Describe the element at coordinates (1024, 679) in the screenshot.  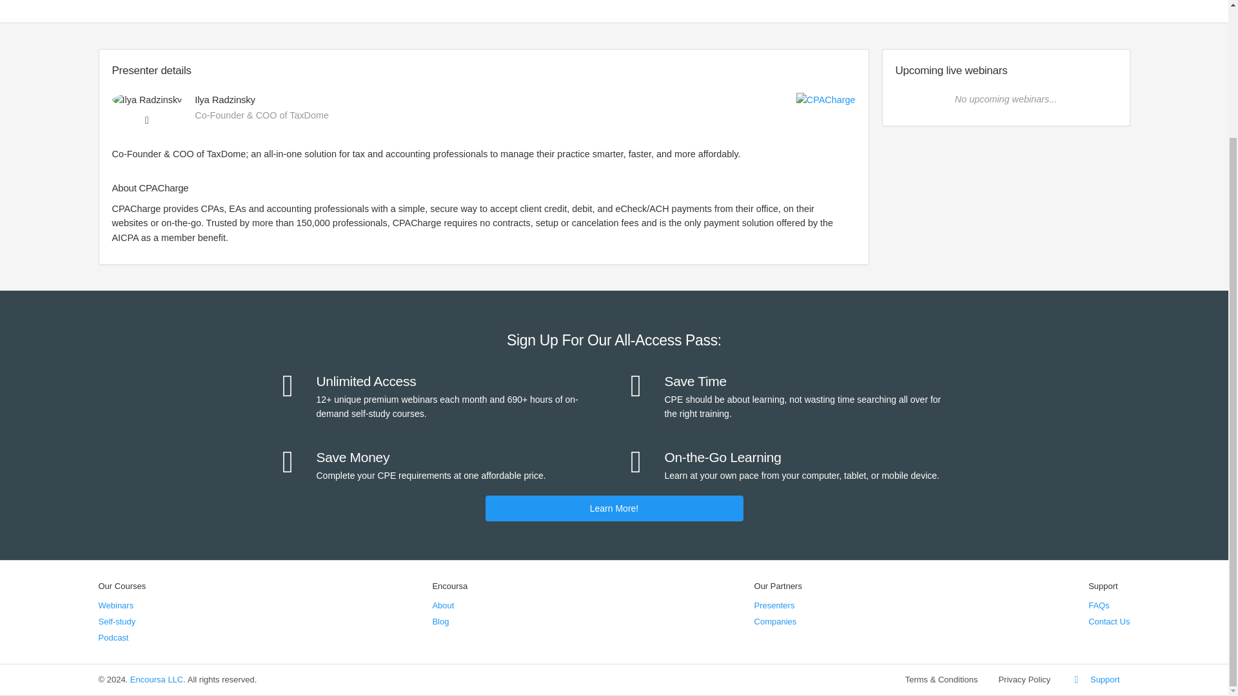
I see `Privacy Policy` at that location.